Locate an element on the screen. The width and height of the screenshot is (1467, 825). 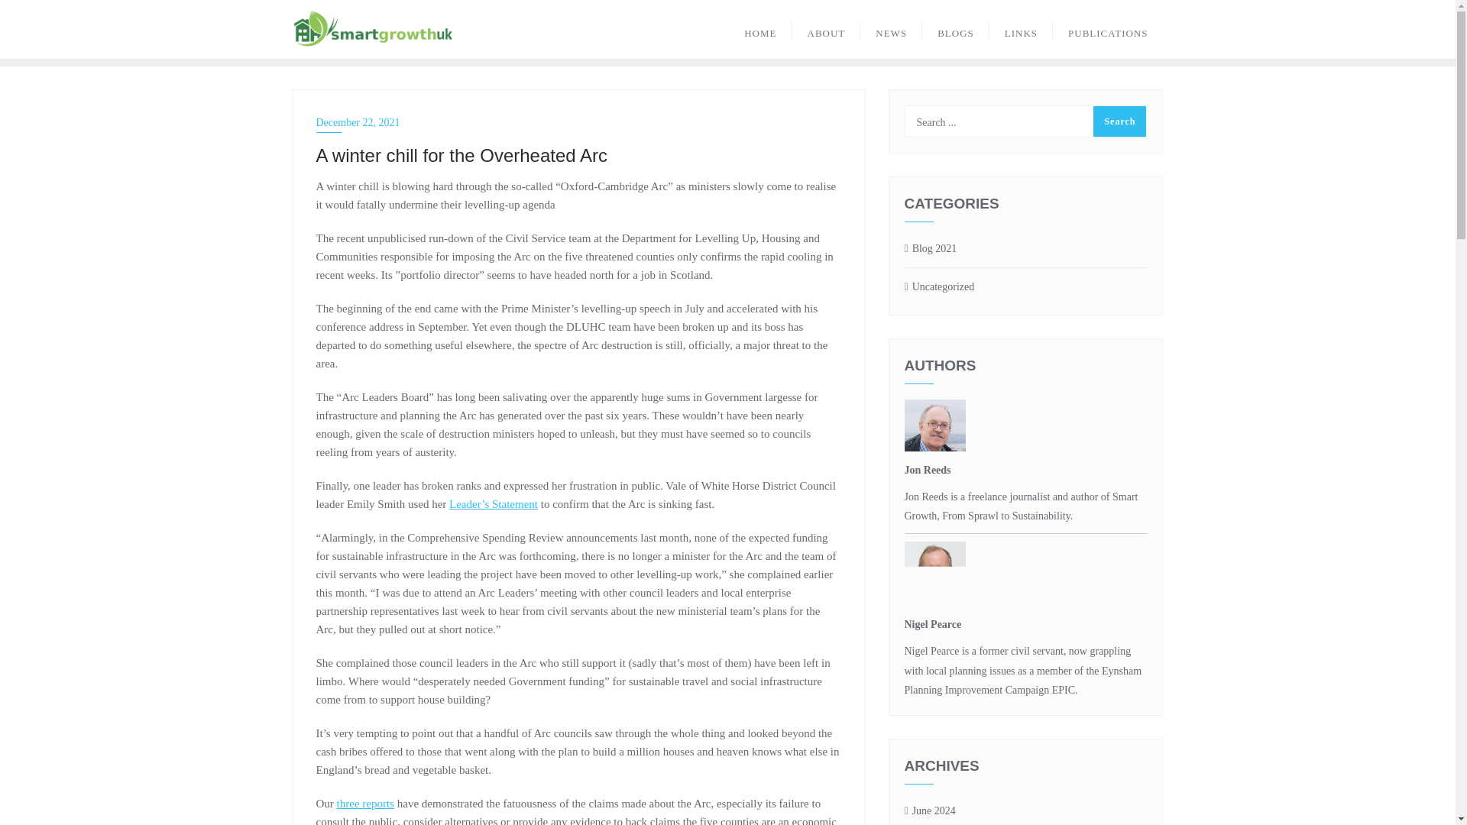
December 22, 2021 is located at coordinates (579, 122).